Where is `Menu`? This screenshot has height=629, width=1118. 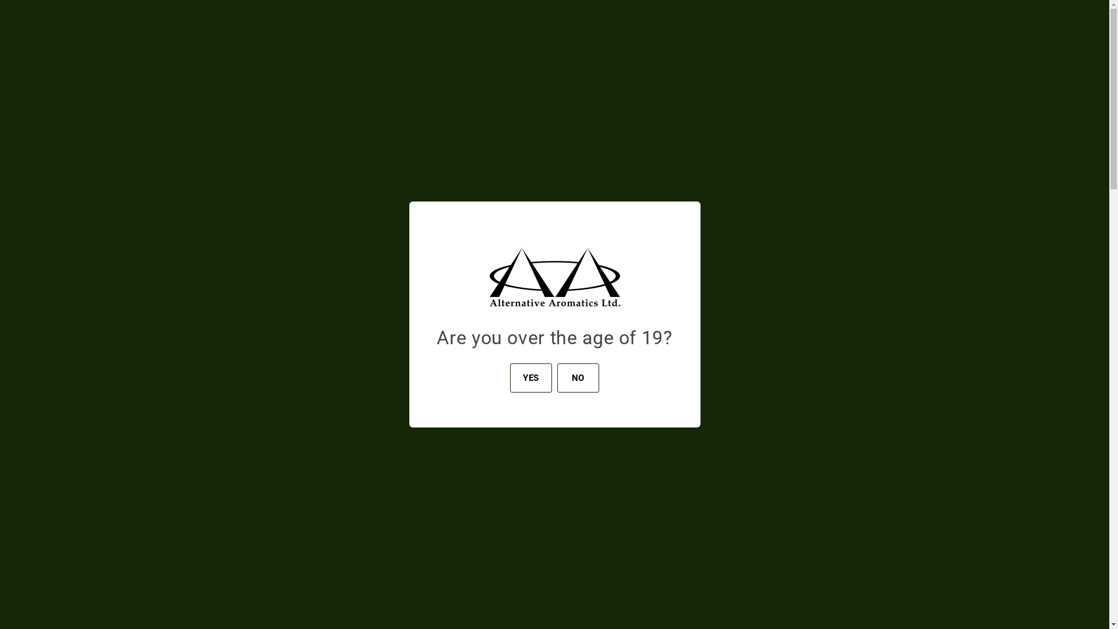 Menu is located at coordinates (1017, 31).